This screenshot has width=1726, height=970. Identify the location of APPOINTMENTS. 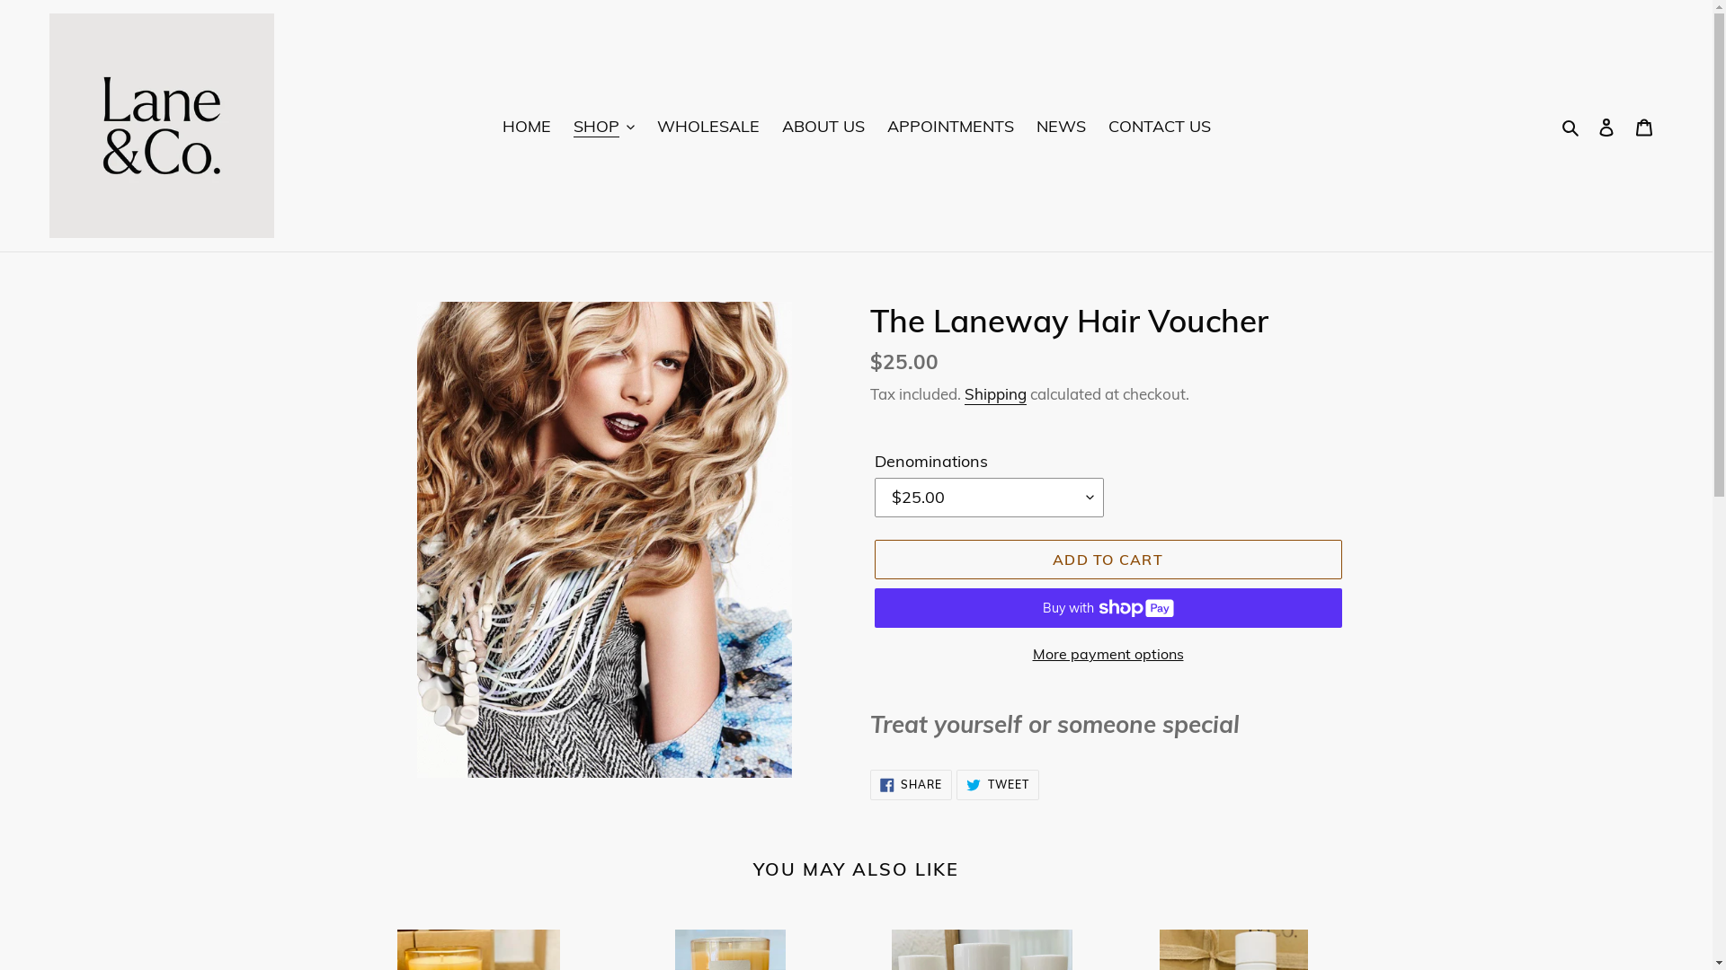
(949, 126).